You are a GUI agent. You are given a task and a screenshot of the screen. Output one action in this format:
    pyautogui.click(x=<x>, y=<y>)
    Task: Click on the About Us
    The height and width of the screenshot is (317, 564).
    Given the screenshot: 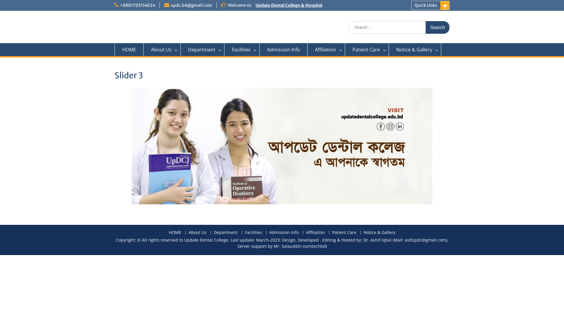 What is the action you would take?
    pyautogui.click(x=162, y=50)
    